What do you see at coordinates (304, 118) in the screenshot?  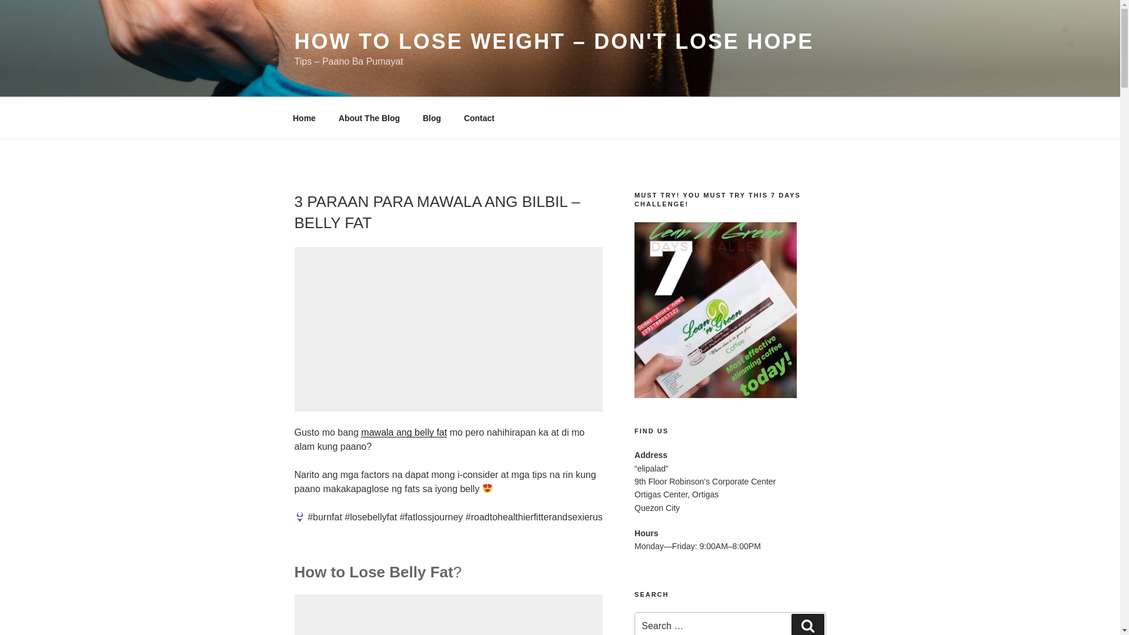 I see `Home` at bounding box center [304, 118].